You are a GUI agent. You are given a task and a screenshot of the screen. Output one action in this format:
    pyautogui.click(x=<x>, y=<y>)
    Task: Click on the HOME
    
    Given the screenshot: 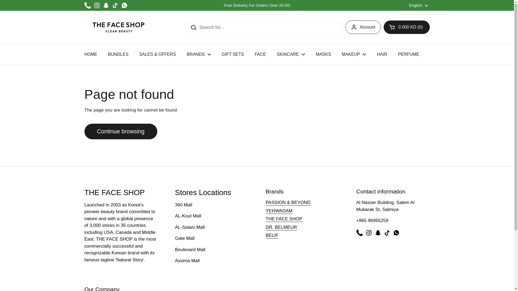 What is the action you would take?
    pyautogui.click(x=91, y=54)
    